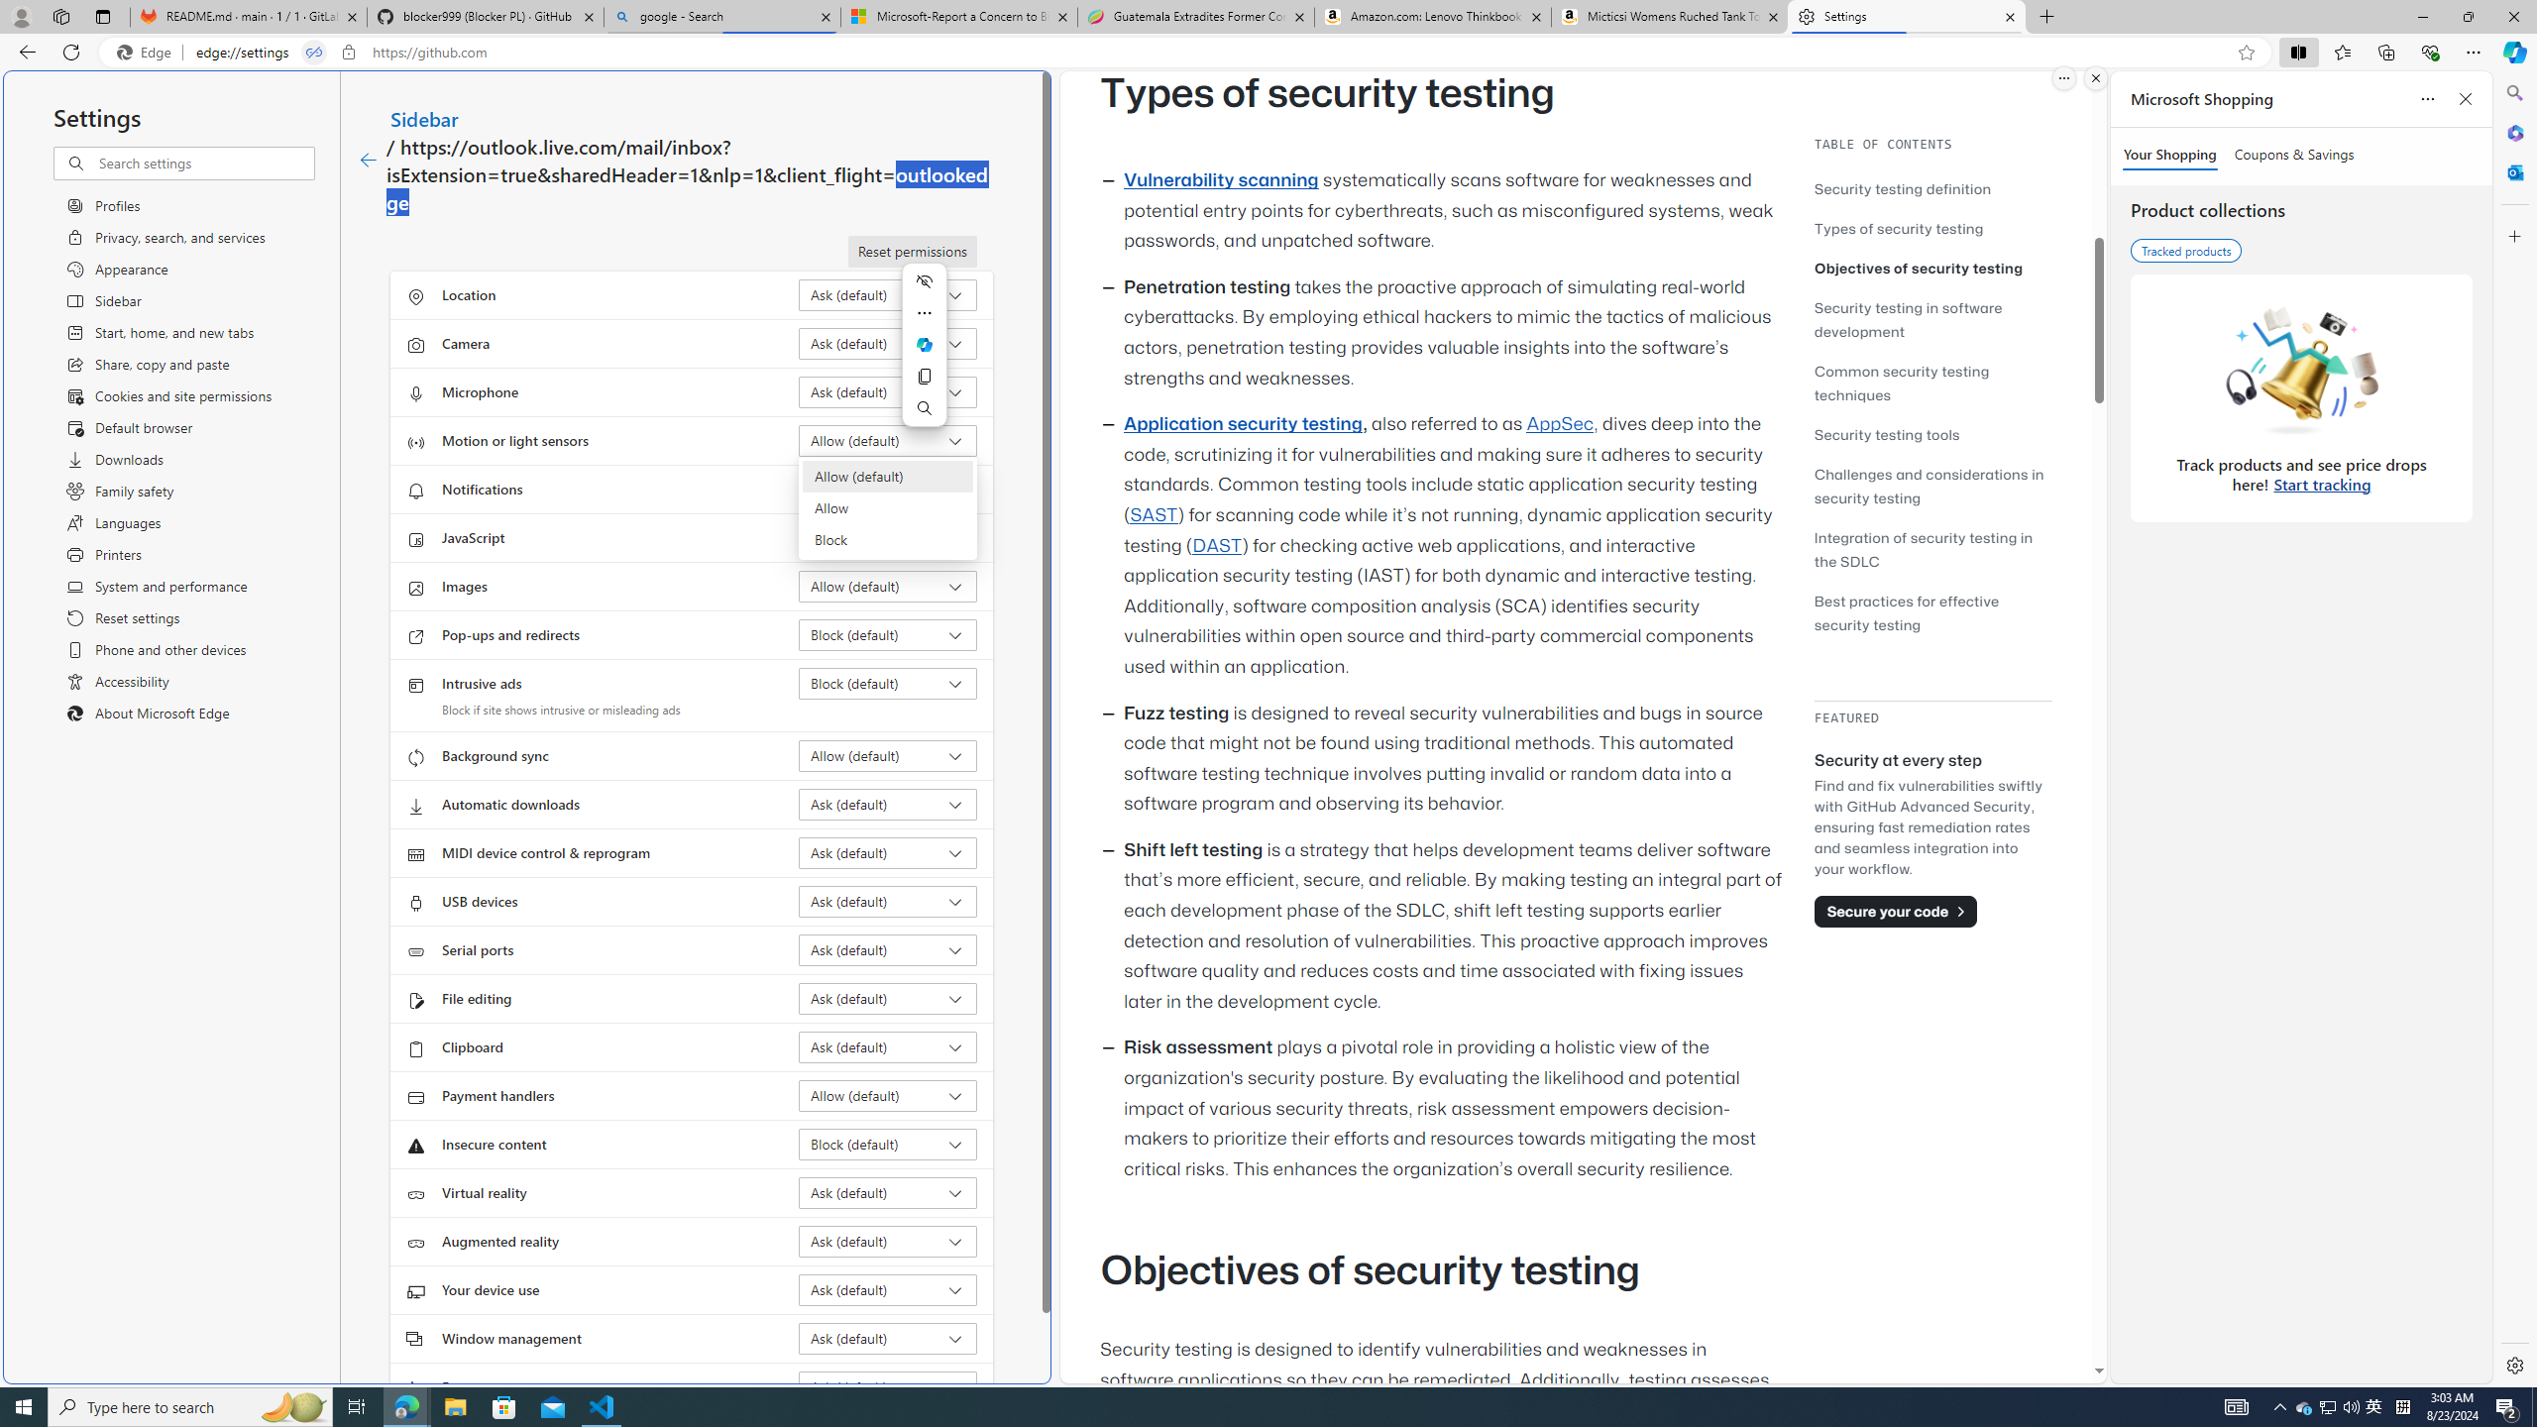  Describe the element at coordinates (888, 343) in the screenshot. I see `Camera Ask (default)` at that location.